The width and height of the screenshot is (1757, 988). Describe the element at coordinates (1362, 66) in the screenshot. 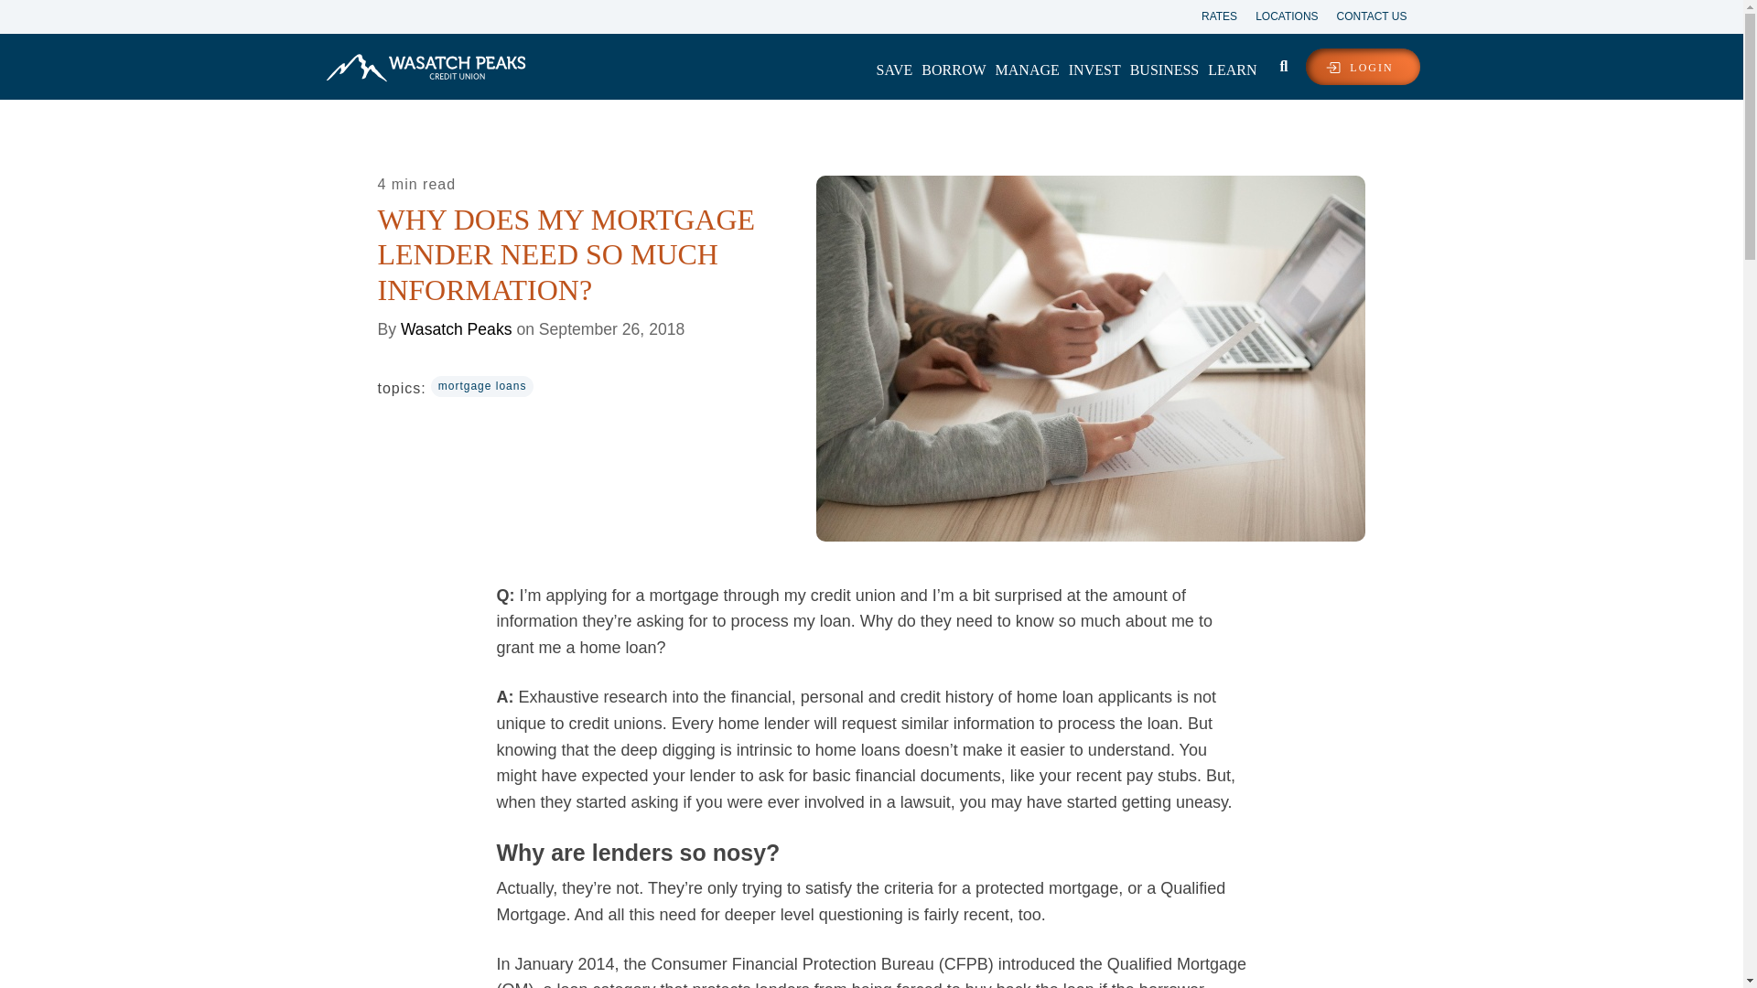

I see `LOGIN` at that location.